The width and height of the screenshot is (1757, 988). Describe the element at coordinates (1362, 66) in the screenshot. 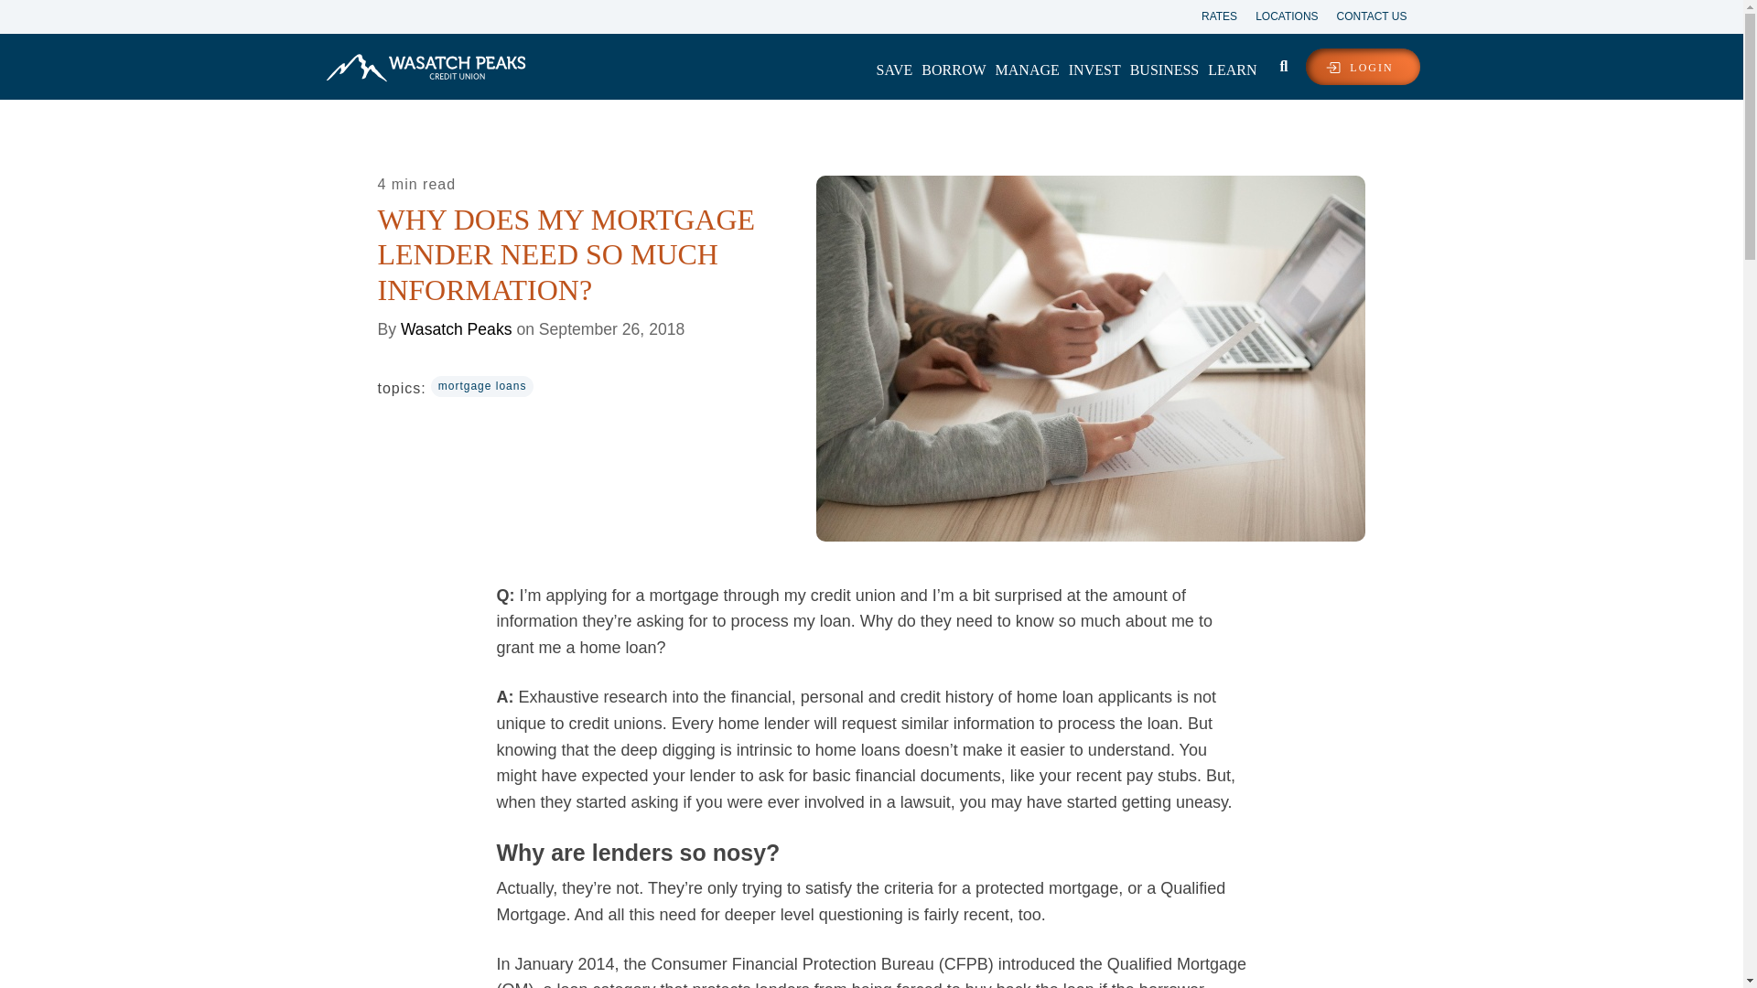

I see `LOGIN` at that location.